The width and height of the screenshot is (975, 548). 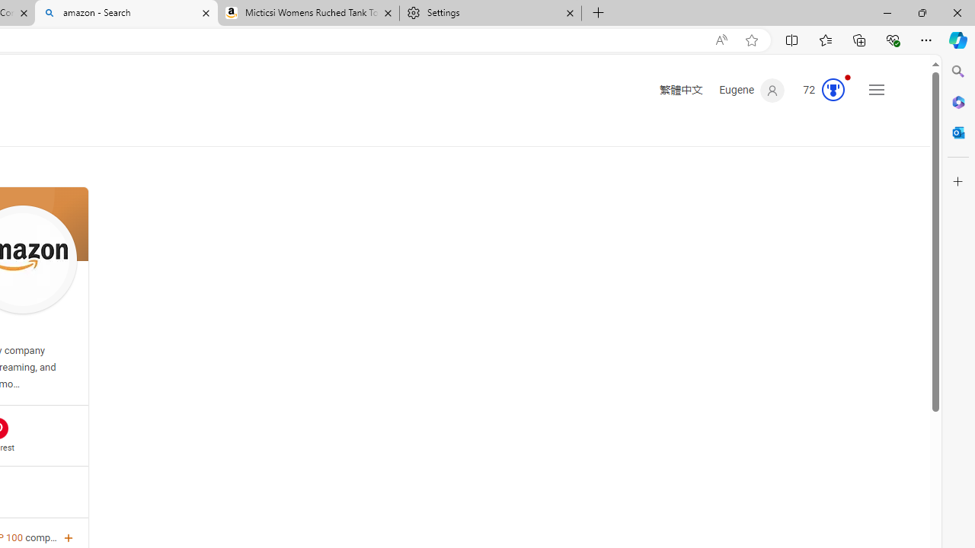 What do you see at coordinates (833, 90) in the screenshot?
I see `AutomationID: serp_medal_svg` at bounding box center [833, 90].